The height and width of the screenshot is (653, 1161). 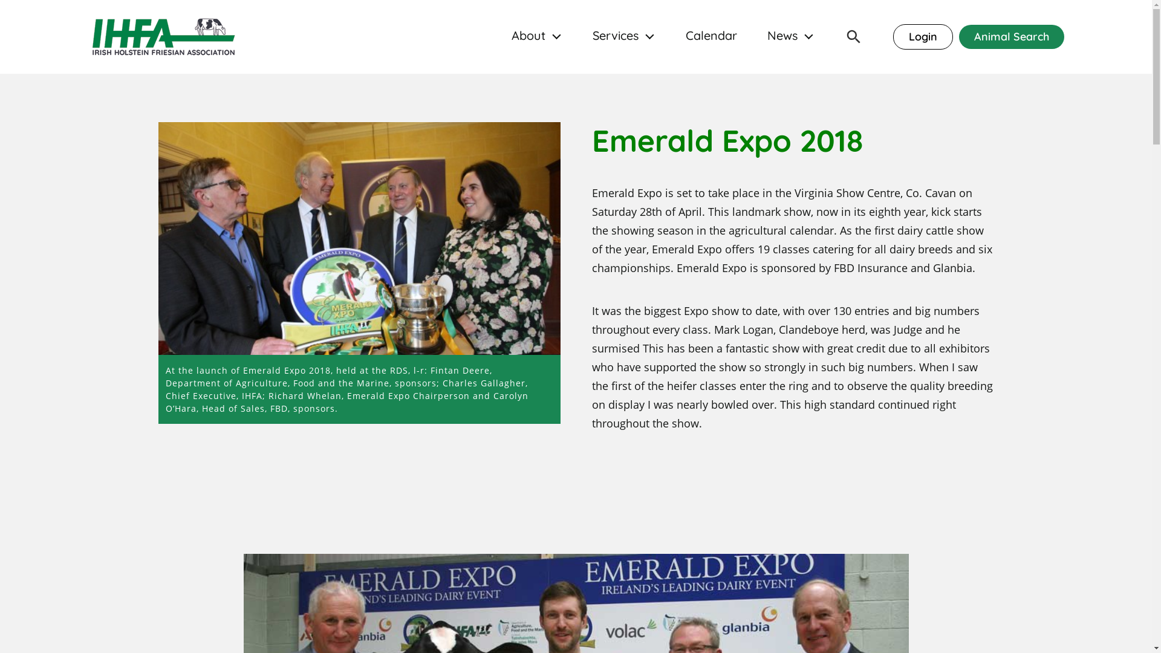 I want to click on News, so click(x=782, y=37).